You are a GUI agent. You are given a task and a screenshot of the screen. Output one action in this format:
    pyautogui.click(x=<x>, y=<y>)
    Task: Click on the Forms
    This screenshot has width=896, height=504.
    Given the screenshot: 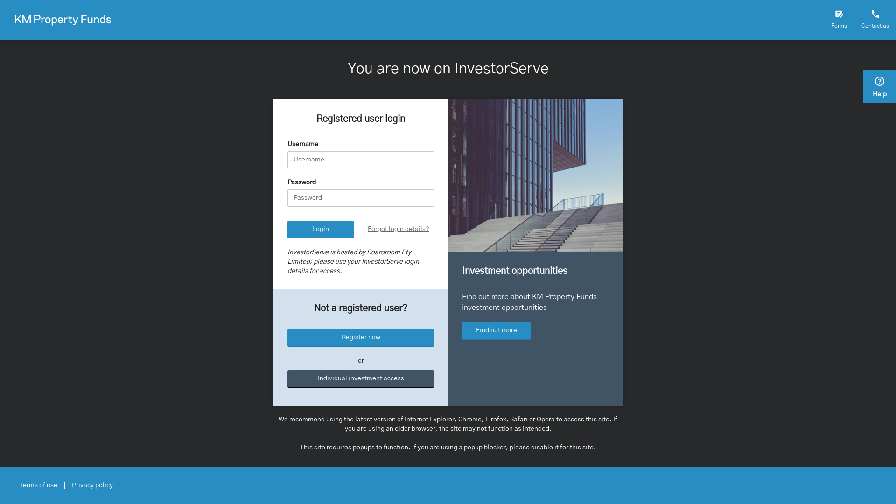 What is the action you would take?
    pyautogui.click(x=839, y=20)
    